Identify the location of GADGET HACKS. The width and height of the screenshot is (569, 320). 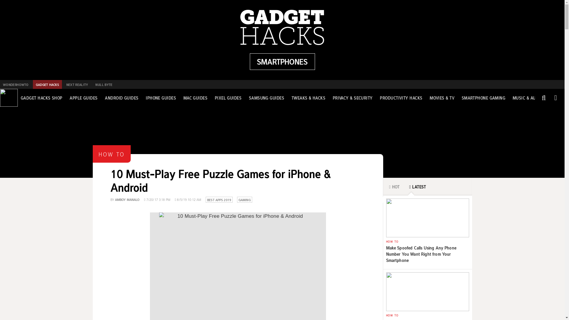
(47, 84).